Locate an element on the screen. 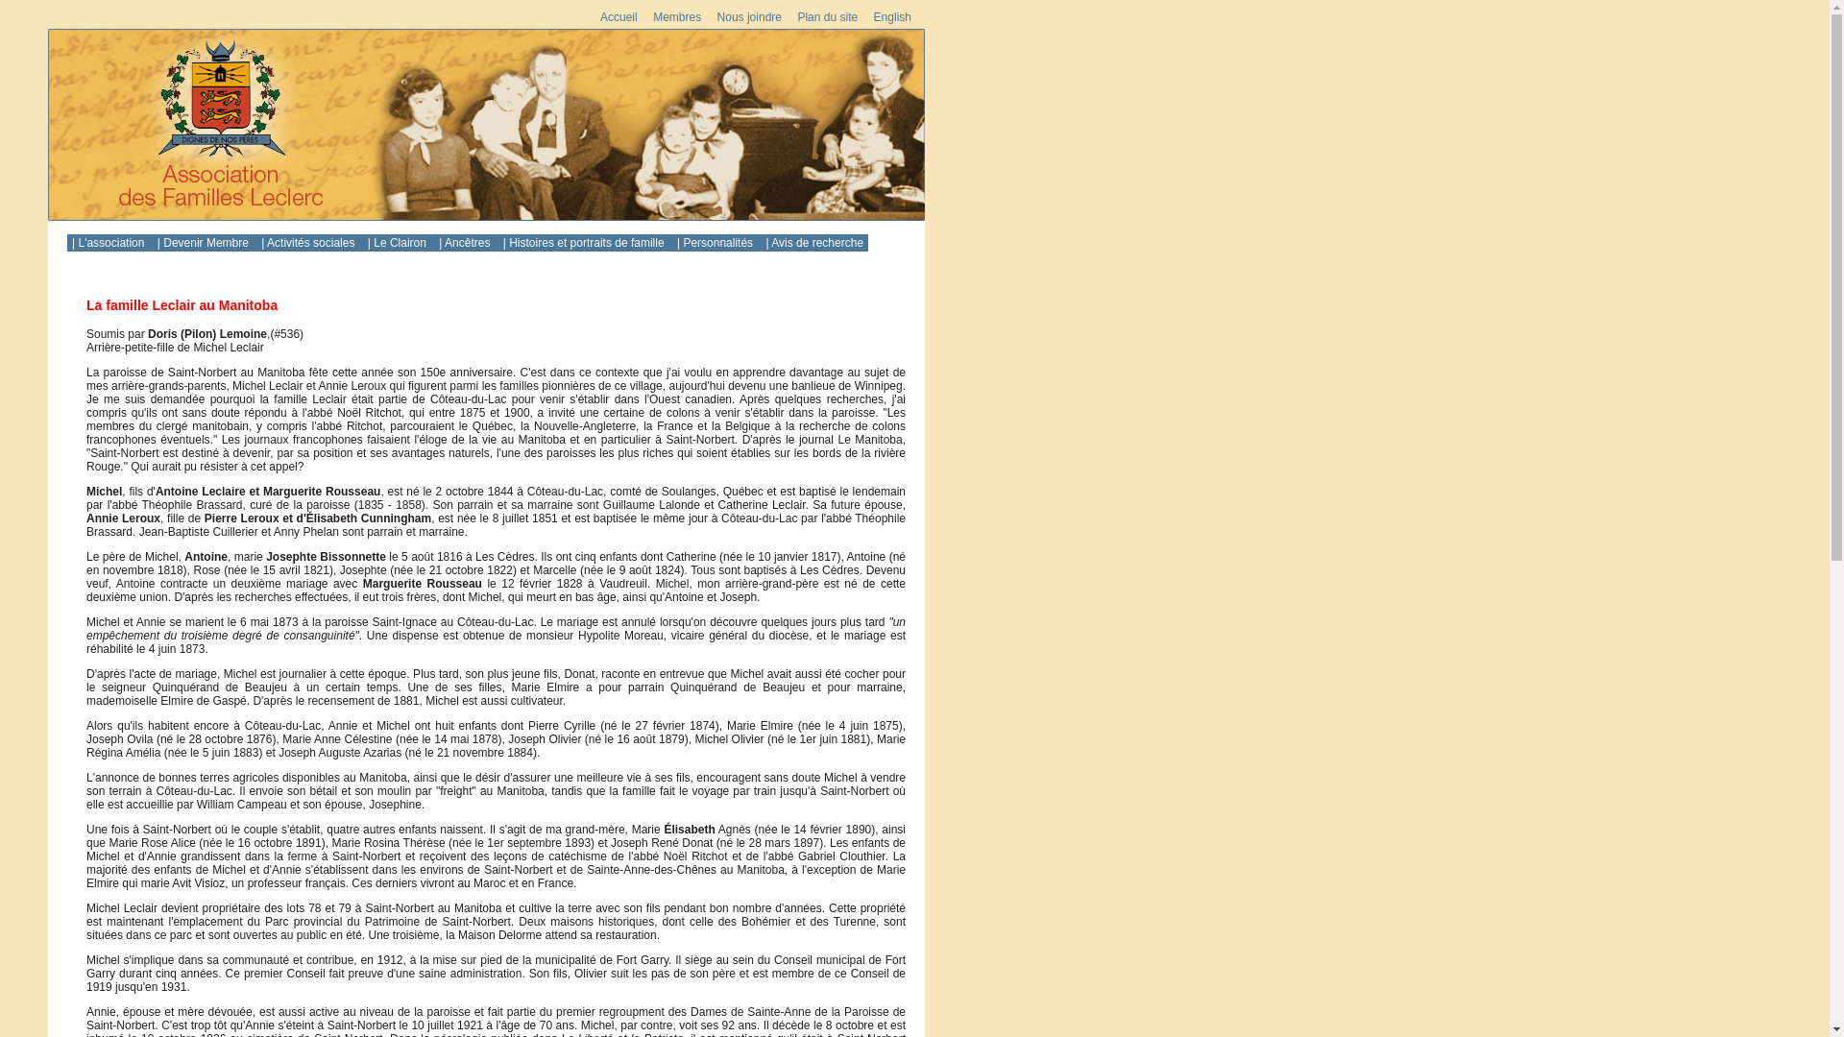 The image size is (1844, 1037). | Histoires et portraits de famille is located at coordinates (586, 243).